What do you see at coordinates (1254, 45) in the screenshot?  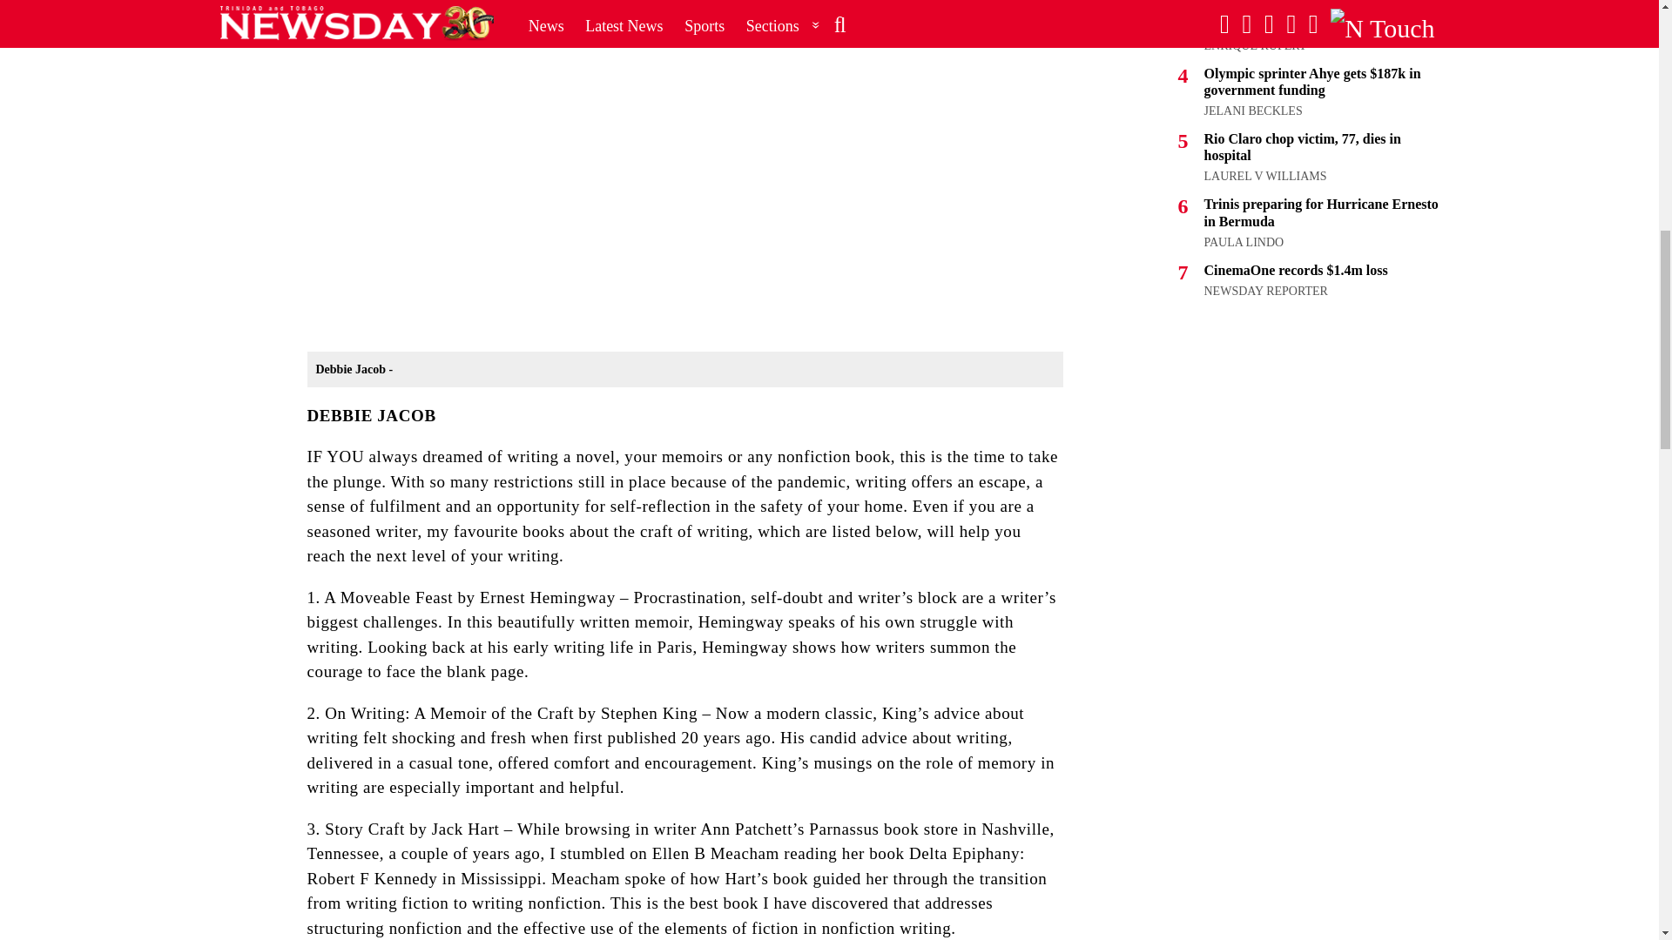 I see `ENRIQUE RUPERT` at bounding box center [1254, 45].